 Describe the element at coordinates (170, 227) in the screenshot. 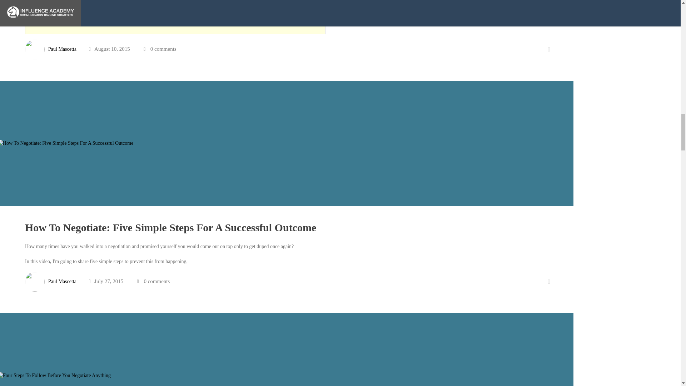

I see `How To Negotiate: Five Simple Steps For A Successful Outcome` at that location.